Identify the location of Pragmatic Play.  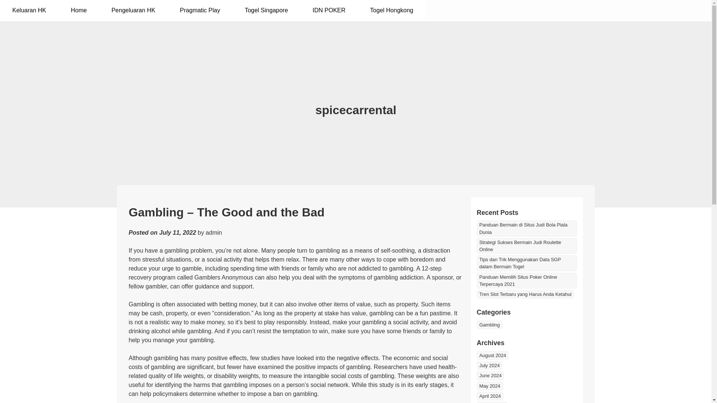
(200, 10).